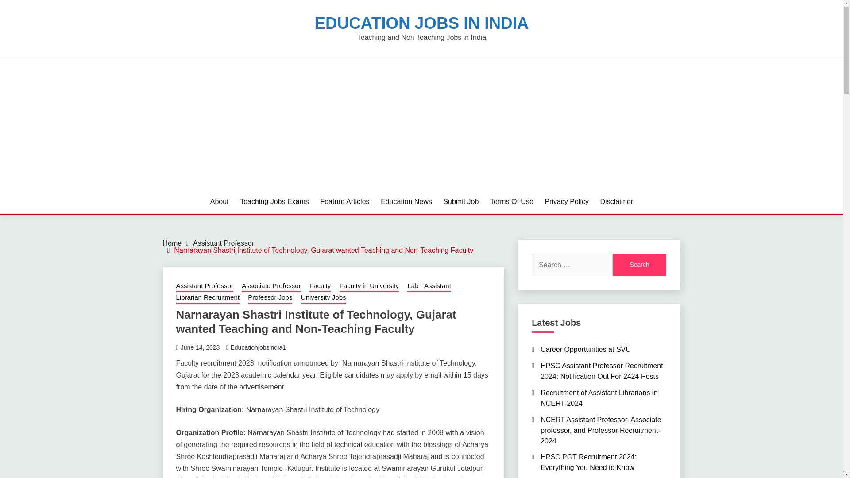 The width and height of the screenshot is (850, 478). What do you see at coordinates (567, 201) in the screenshot?
I see `Privacy Policy` at bounding box center [567, 201].